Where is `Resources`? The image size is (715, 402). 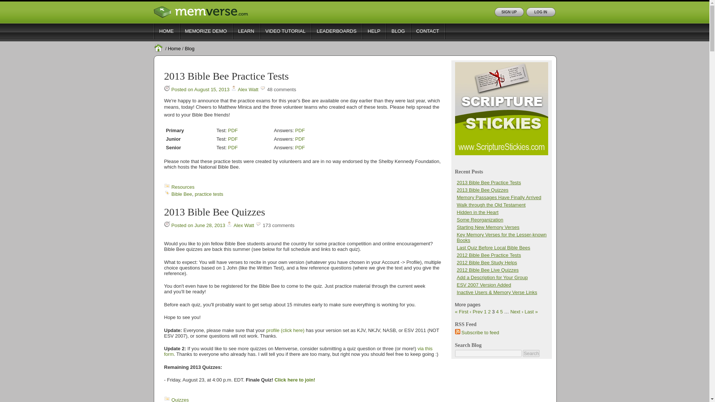
Resources is located at coordinates (183, 187).